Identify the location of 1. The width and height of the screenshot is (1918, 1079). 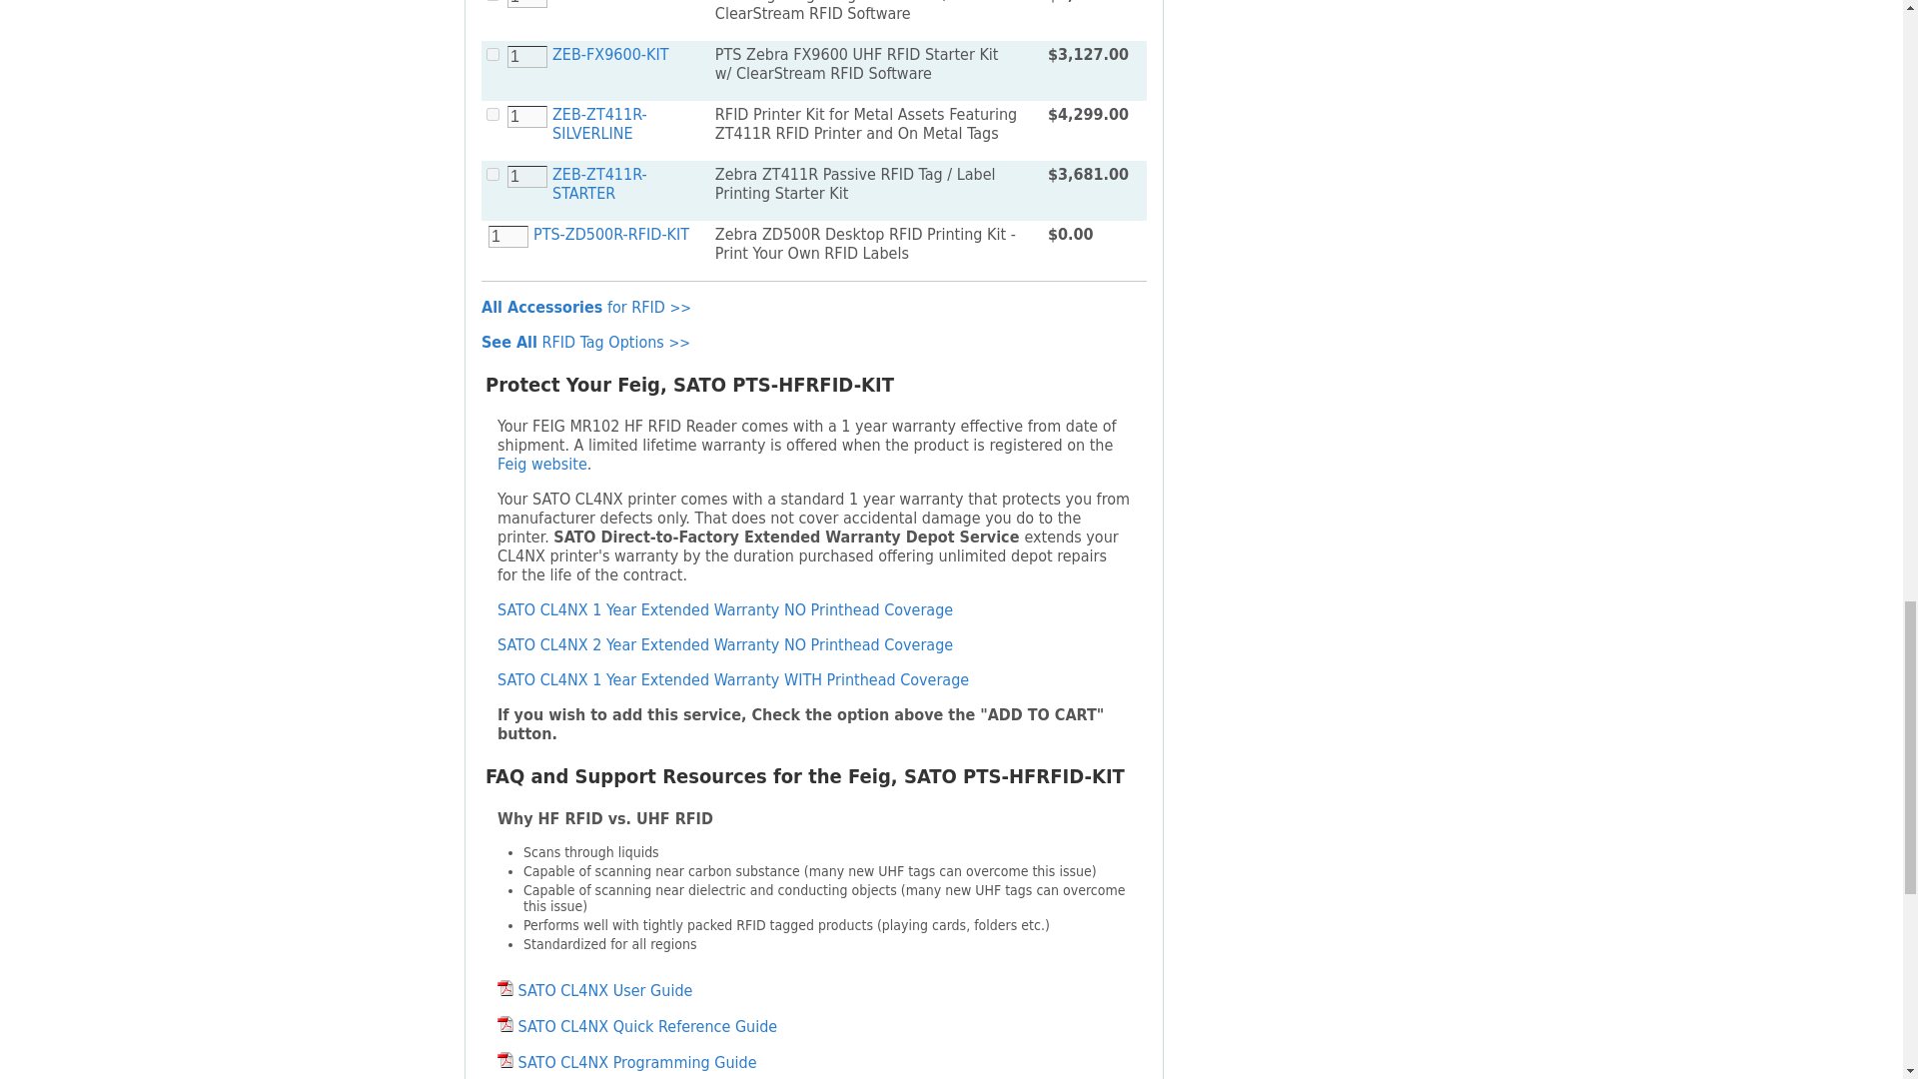
(527, 4).